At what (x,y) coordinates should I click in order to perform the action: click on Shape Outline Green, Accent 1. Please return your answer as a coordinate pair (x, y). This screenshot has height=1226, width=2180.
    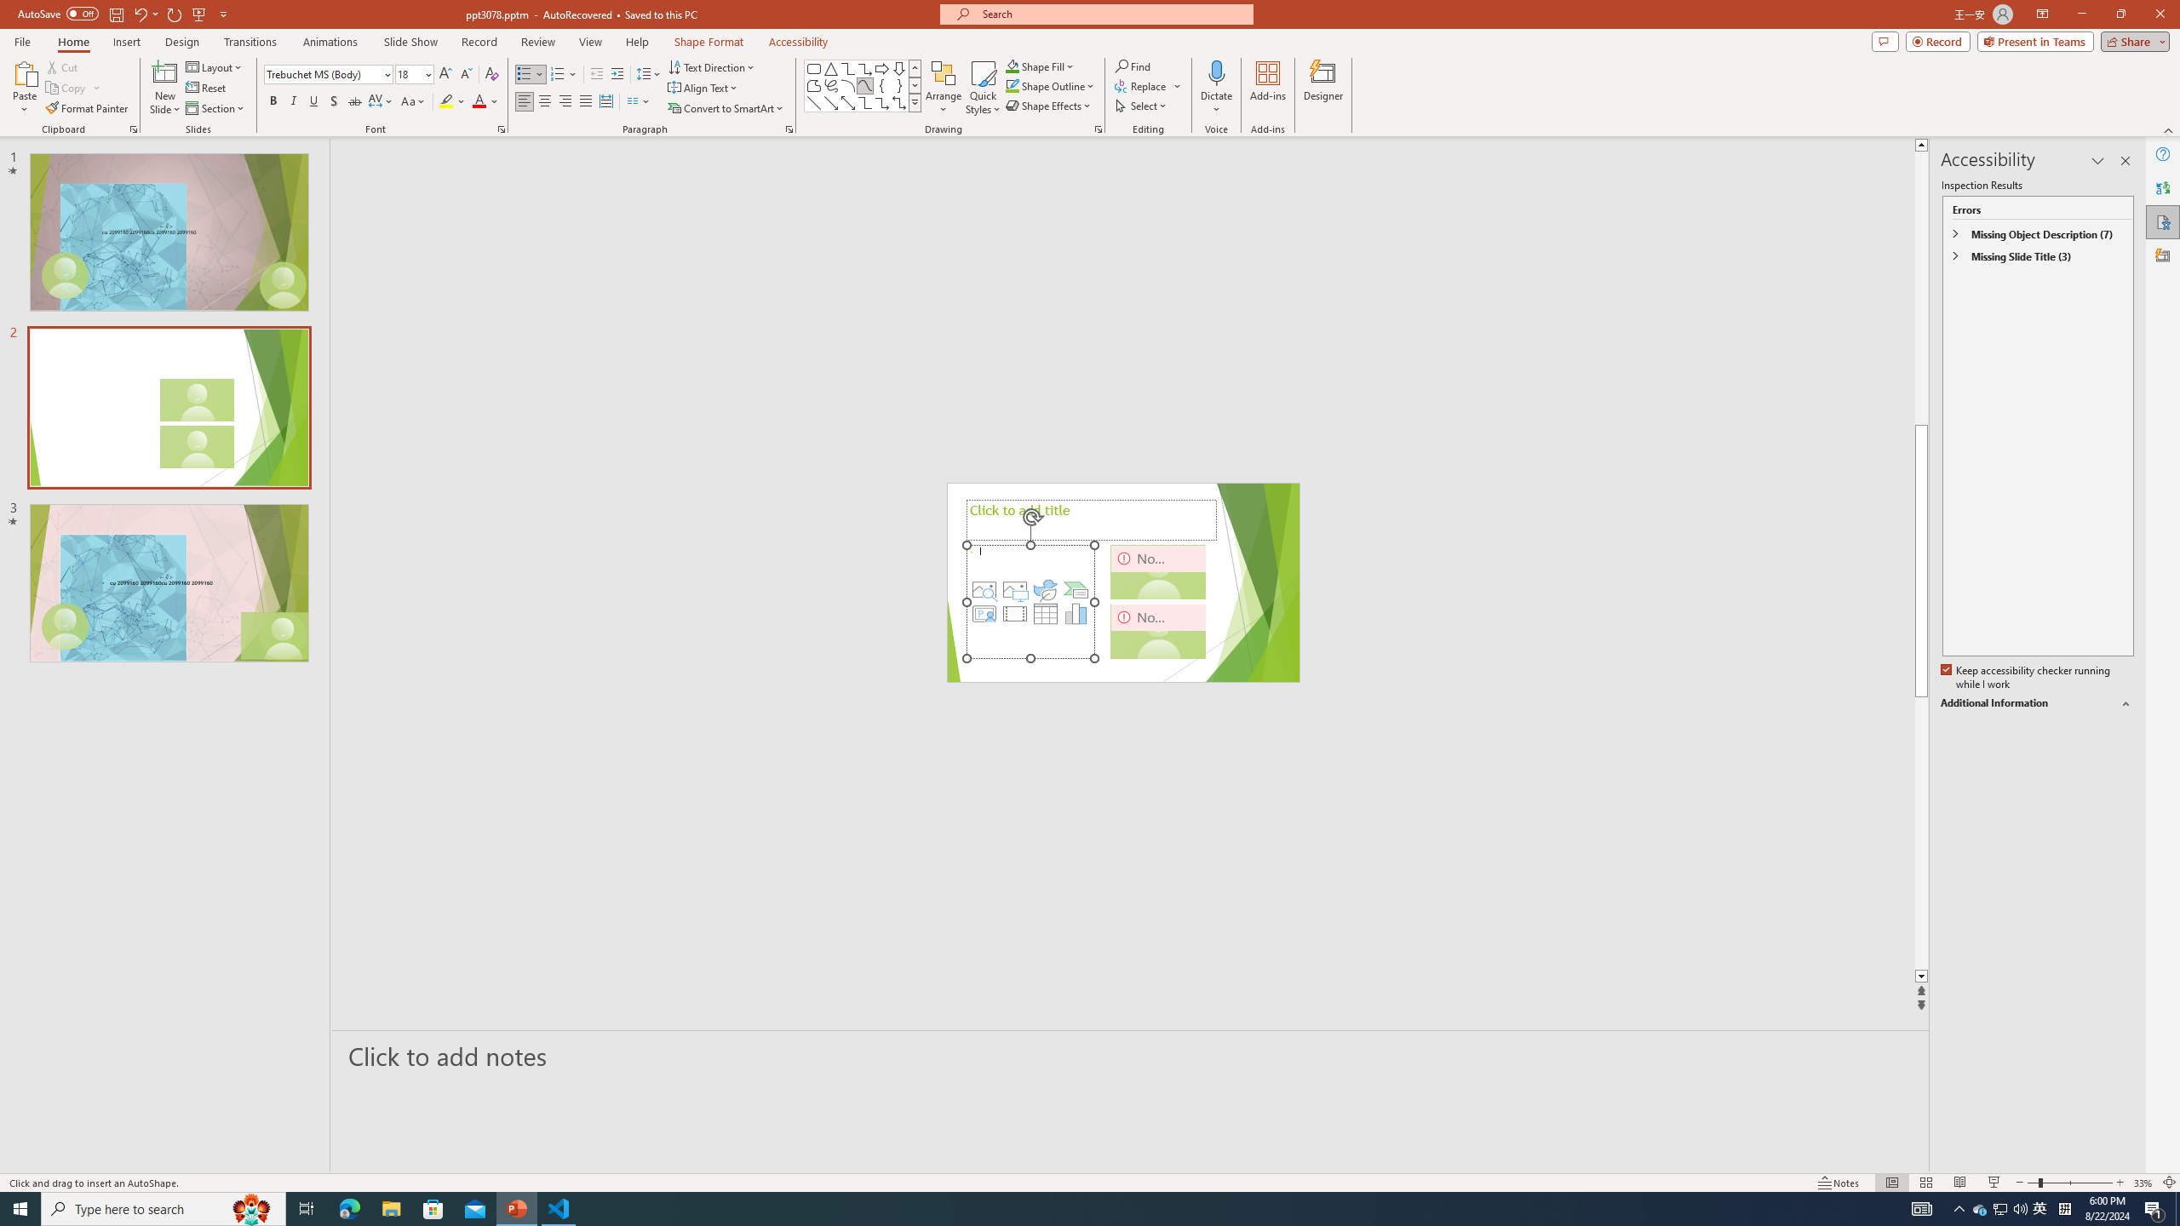
    Looking at the image, I should click on (1012, 85).